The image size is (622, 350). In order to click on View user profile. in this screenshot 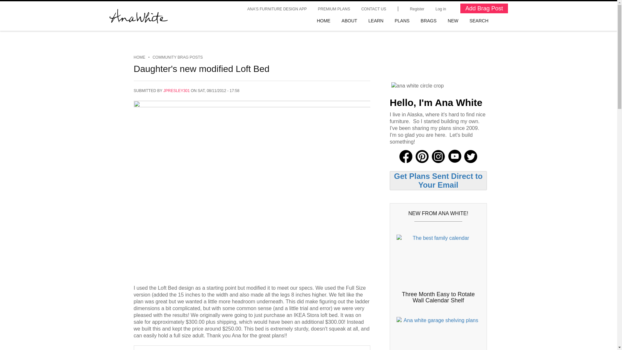, I will do `click(176, 91)`.